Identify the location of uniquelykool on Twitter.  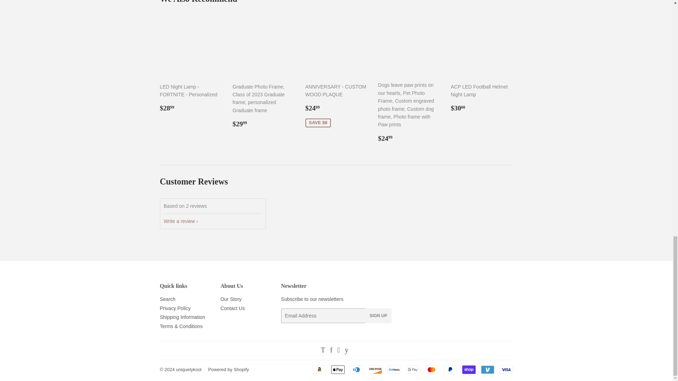
(323, 351).